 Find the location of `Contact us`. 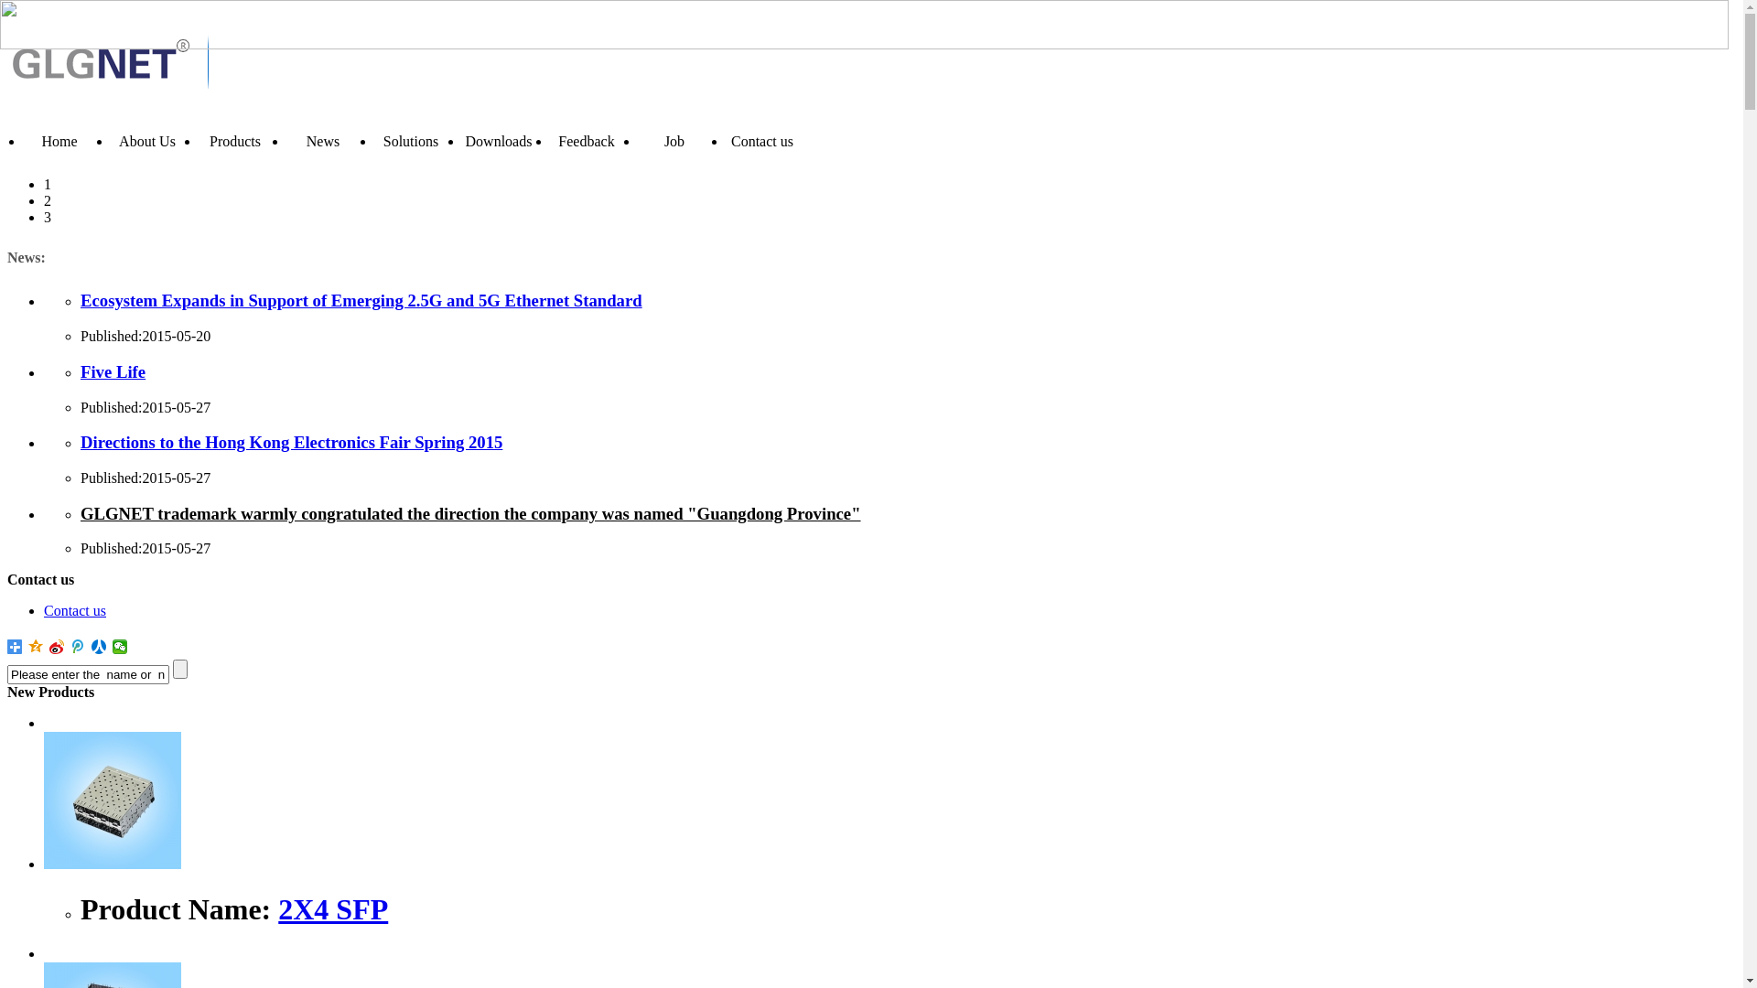

Contact us is located at coordinates (75, 611).